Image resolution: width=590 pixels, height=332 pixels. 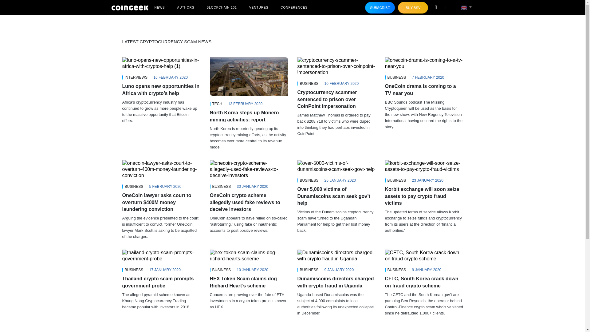 I want to click on BUY BSV, so click(x=413, y=8).